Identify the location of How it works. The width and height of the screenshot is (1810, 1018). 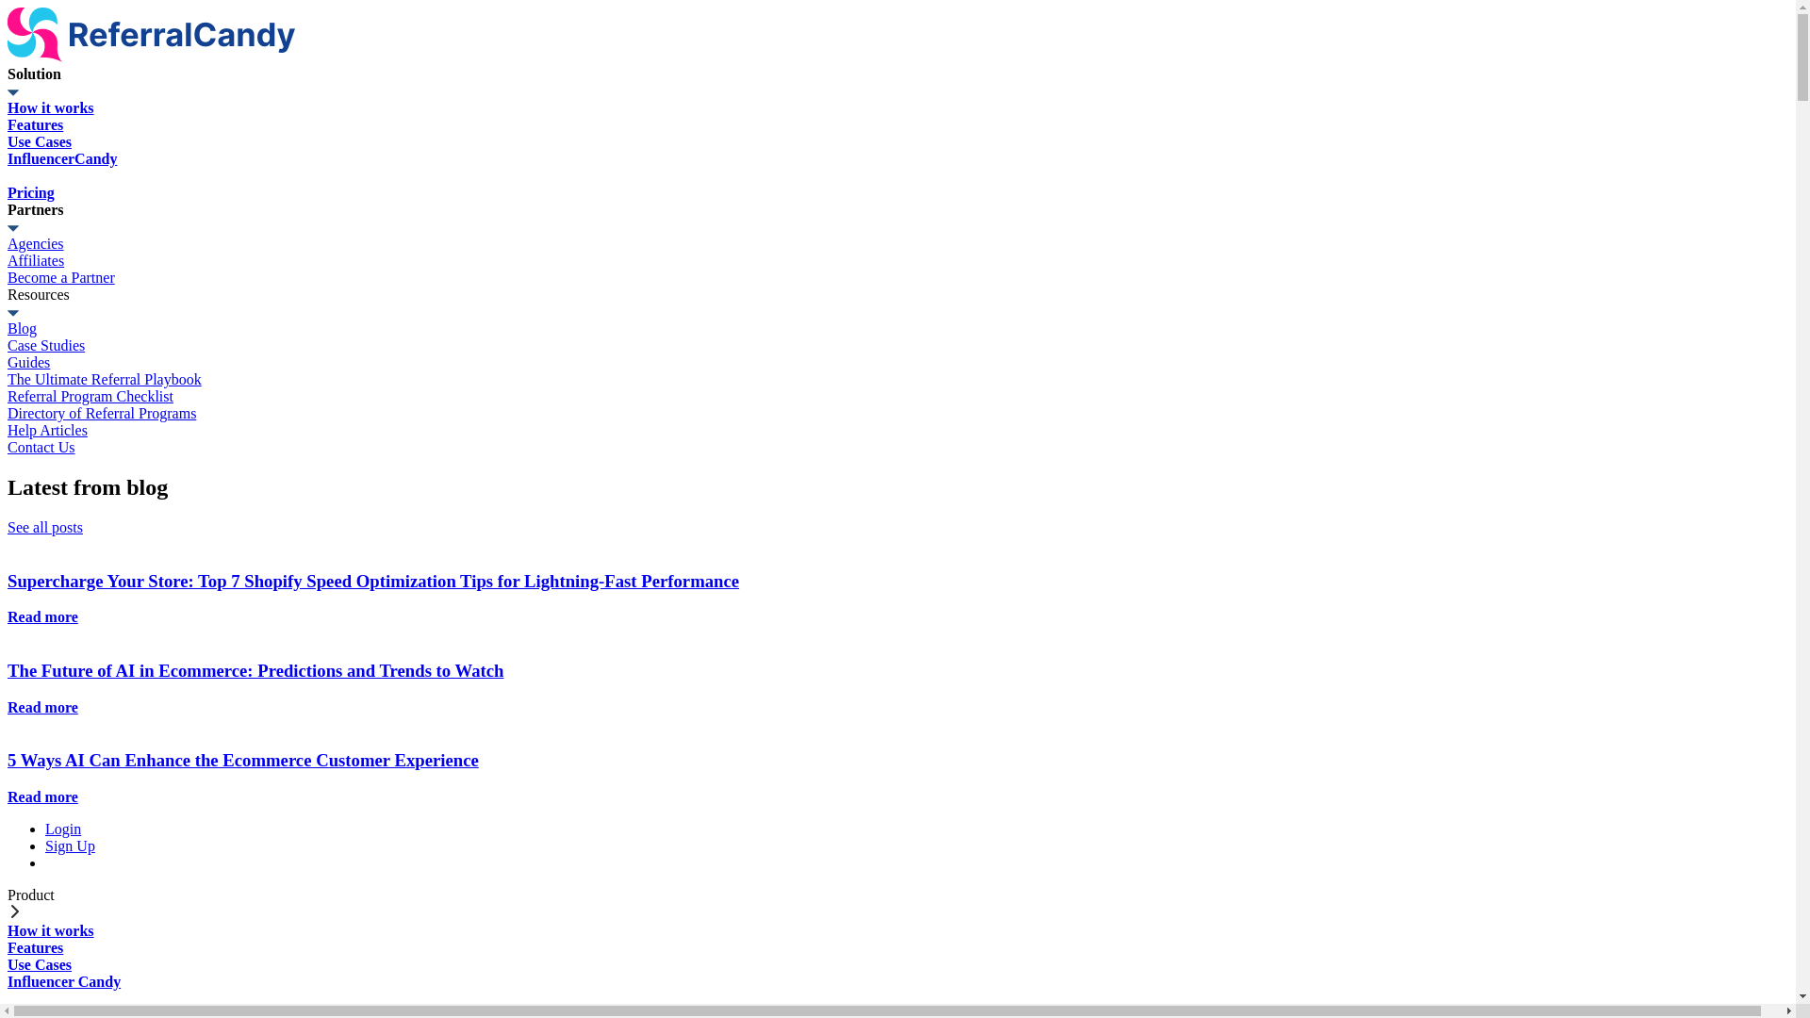
(897, 108).